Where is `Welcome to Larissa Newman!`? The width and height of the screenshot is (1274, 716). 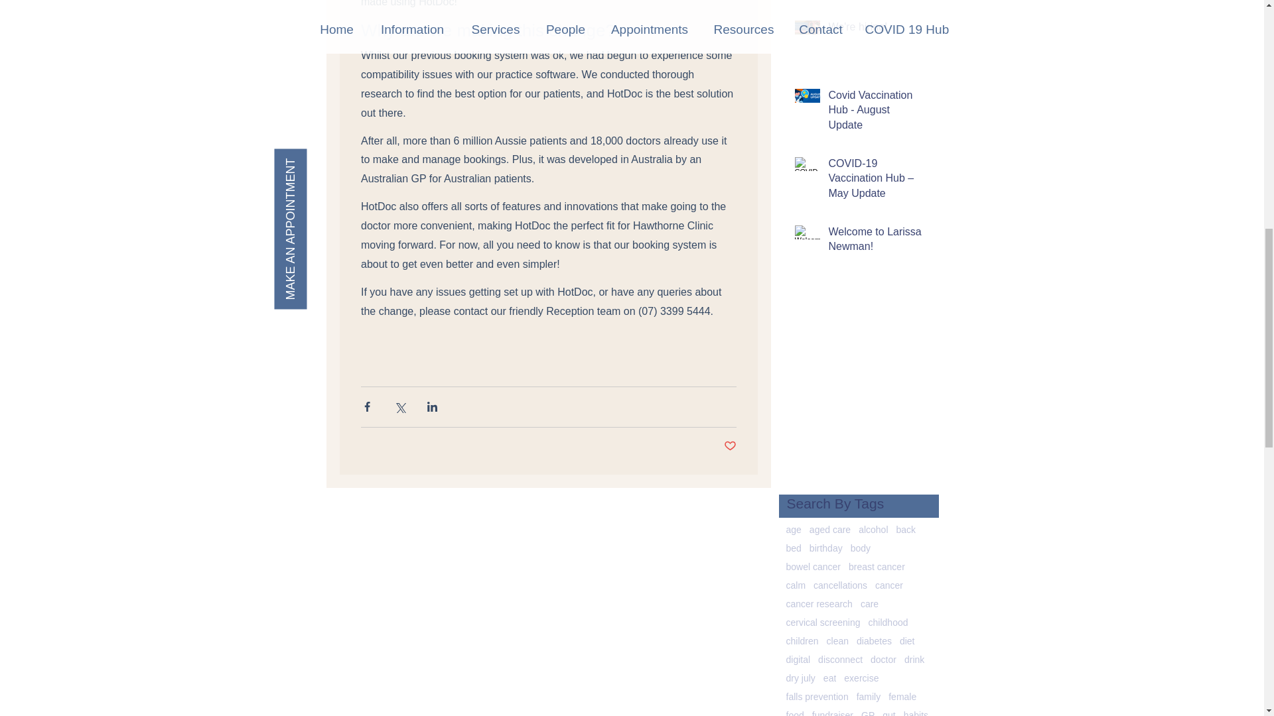
Welcome to Larissa Newman! is located at coordinates (876, 243).